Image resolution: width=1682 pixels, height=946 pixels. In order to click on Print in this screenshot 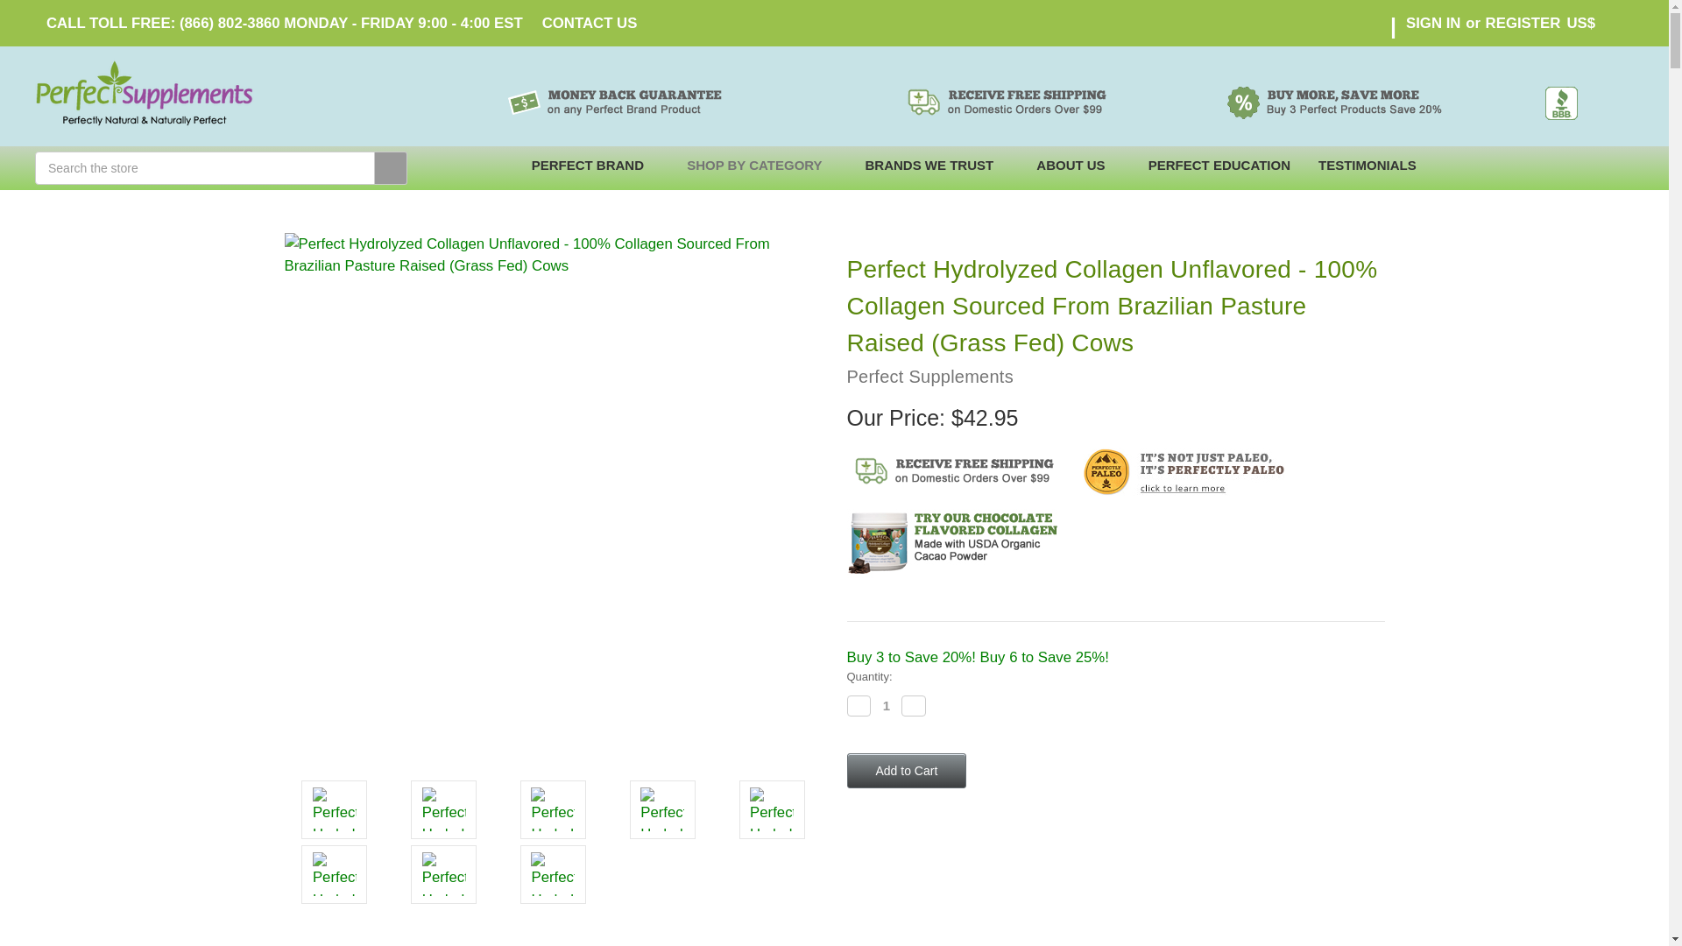, I will do `click(918, 839)`.